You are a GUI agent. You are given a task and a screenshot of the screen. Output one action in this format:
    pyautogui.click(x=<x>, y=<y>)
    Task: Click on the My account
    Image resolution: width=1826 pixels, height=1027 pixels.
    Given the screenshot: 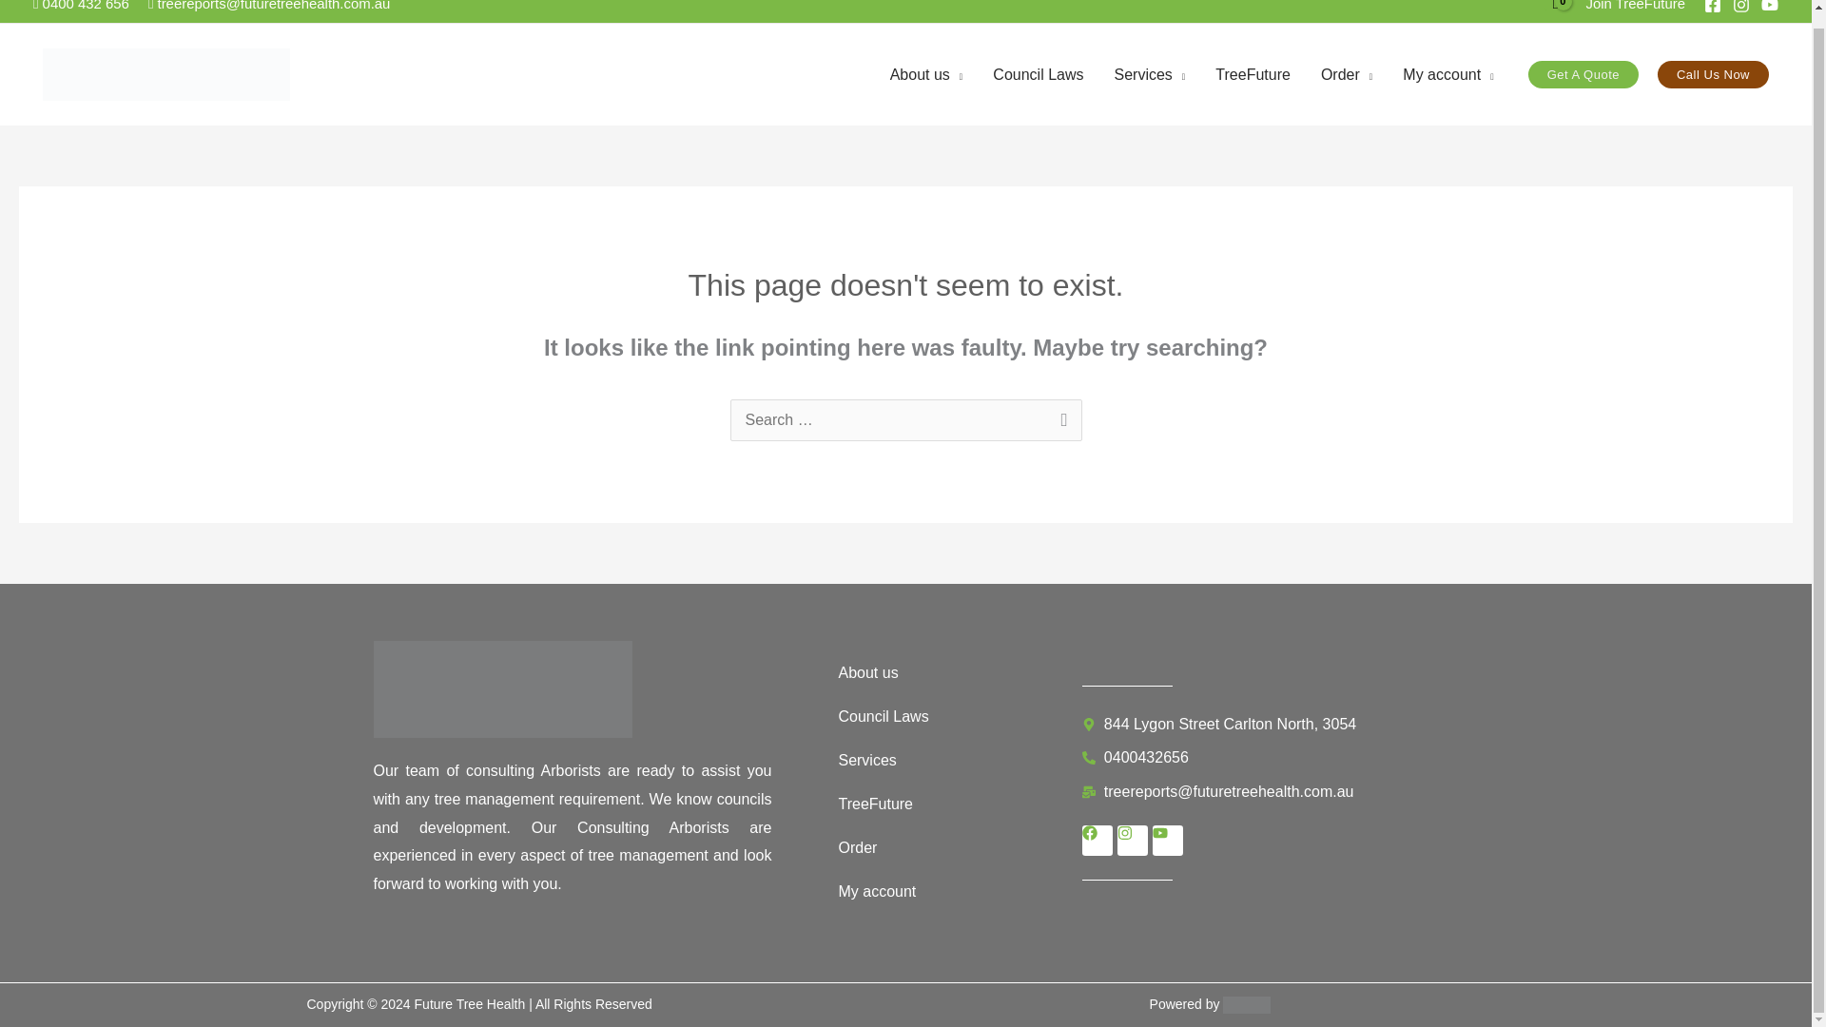 What is the action you would take?
    pyautogui.click(x=1447, y=74)
    